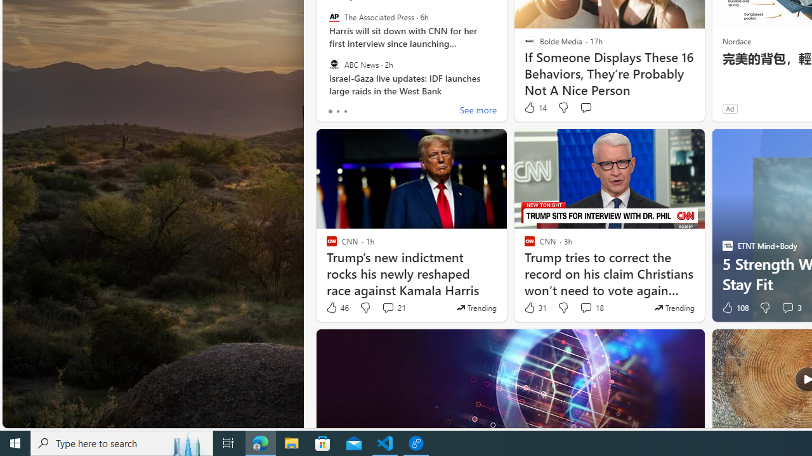 This screenshot has height=456, width=812. What do you see at coordinates (334, 64) in the screenshot?
I see `ABC News` at bounding box center [334, 64].